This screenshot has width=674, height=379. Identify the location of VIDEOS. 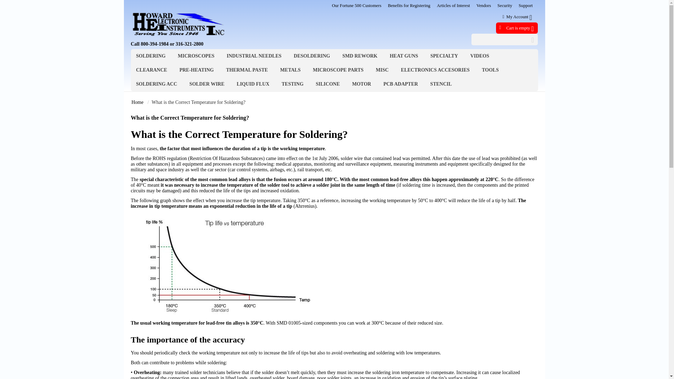
(480, 56).